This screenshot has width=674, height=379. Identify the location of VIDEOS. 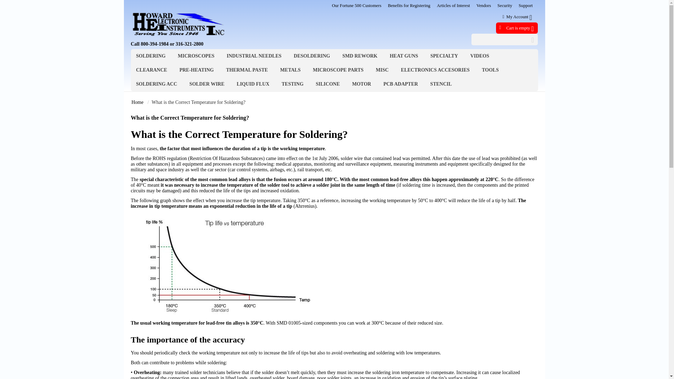
(480, 56).